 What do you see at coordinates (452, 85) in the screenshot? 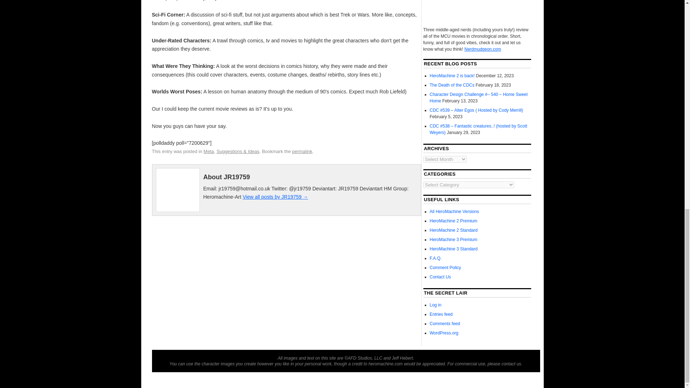
I see `The Death of the CDCs` at bounding box center [452, 85].